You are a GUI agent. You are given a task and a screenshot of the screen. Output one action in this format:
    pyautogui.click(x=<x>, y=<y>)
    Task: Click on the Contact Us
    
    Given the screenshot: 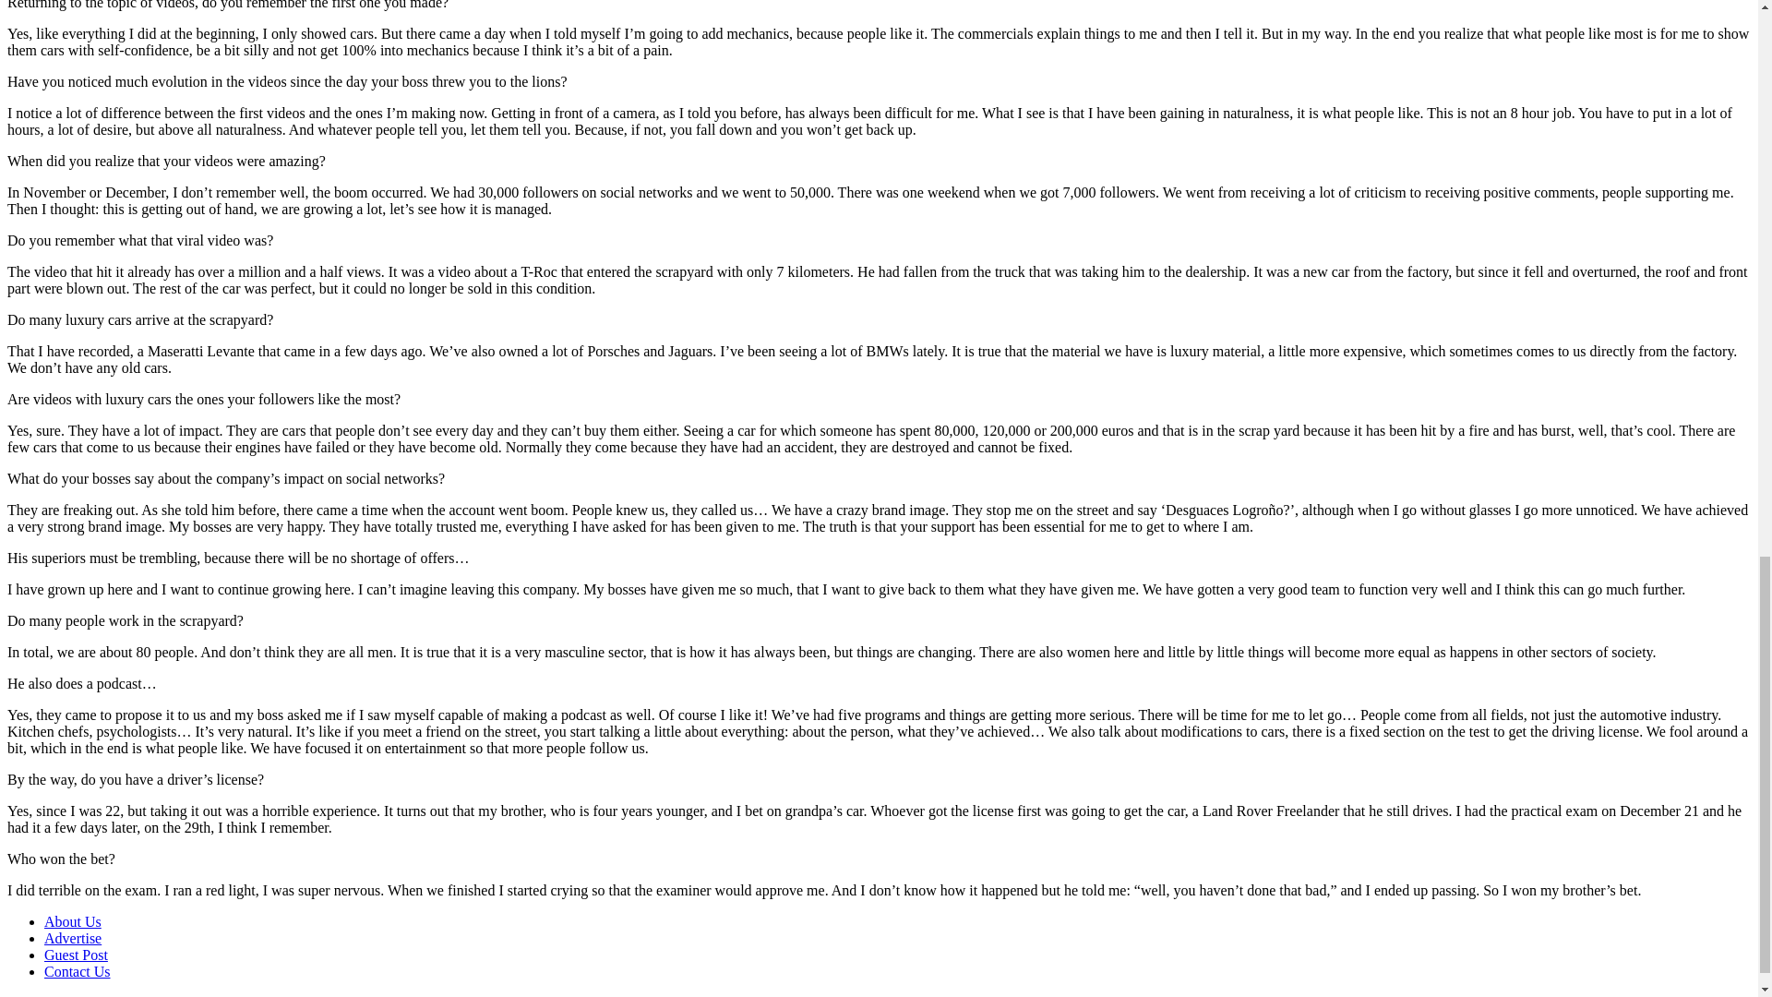 What is the action you would take?
    pyautogui.click(x=78, y=971)
    